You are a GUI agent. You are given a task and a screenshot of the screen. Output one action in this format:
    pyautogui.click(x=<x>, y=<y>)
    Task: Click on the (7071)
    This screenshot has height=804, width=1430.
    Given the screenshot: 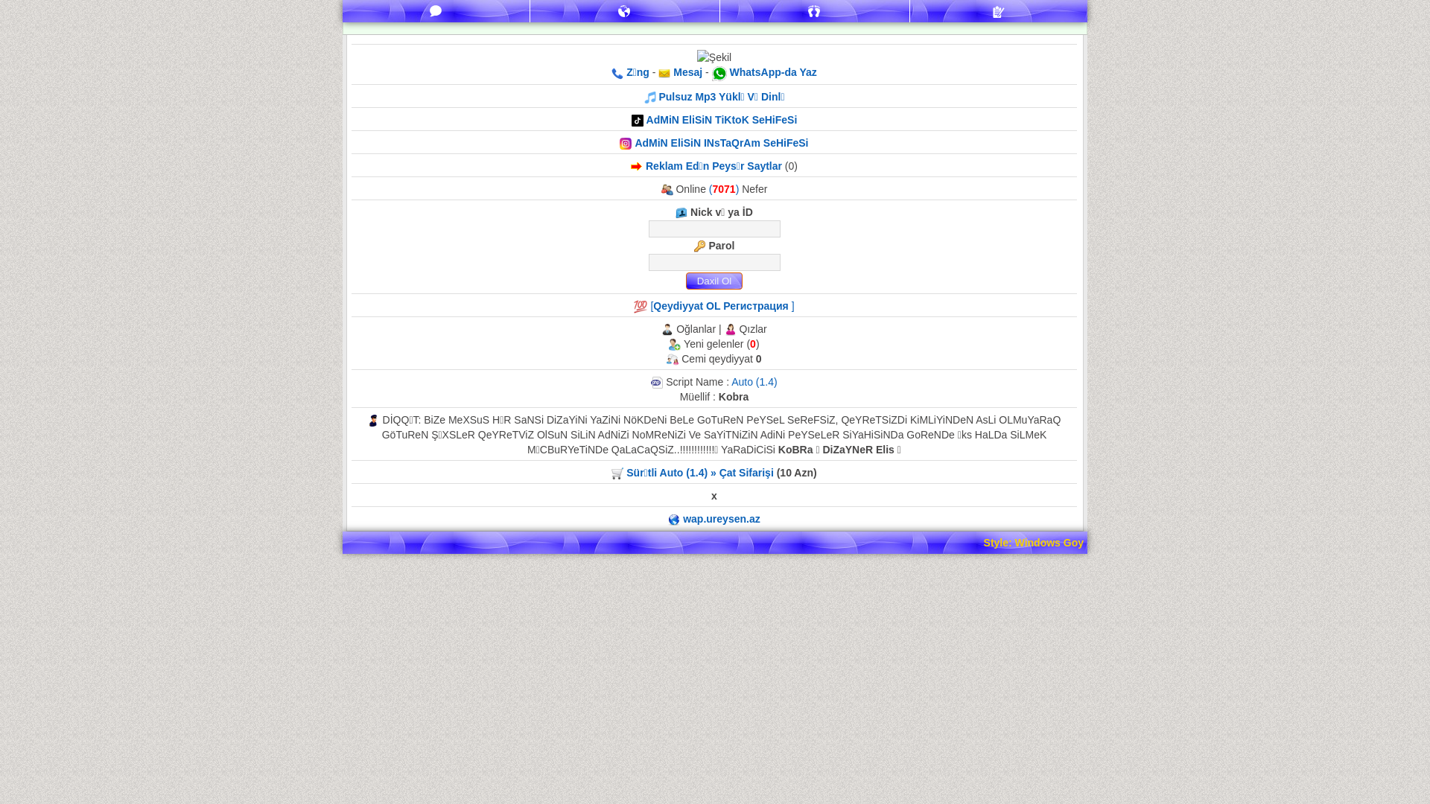 What is the action you would take?
    pyautogui.click(x=725, y=189)
    